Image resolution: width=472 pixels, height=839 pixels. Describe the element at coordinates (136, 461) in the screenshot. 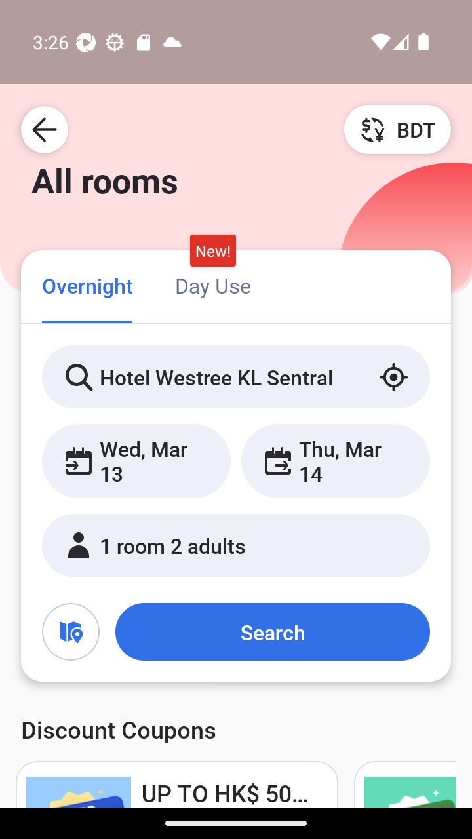

I see `Wed, Mar 13` at that location.